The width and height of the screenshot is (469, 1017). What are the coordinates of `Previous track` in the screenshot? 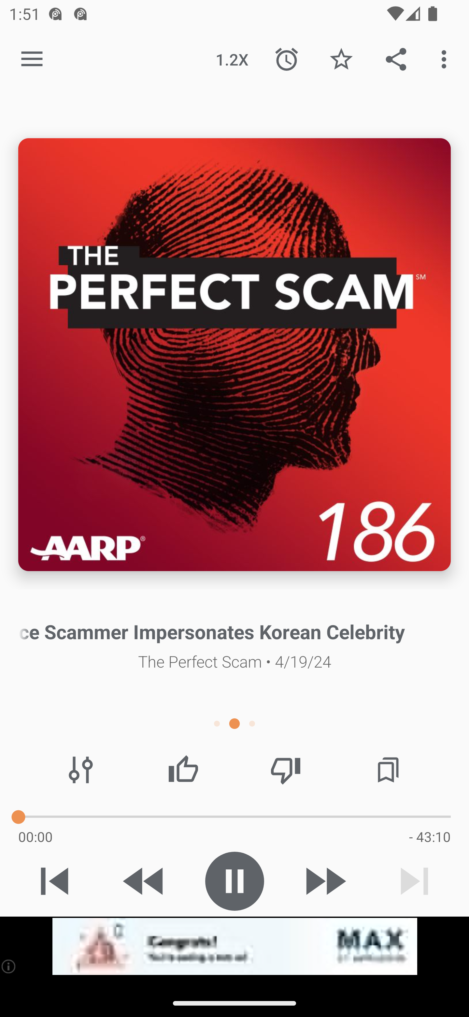 It's located at (55, 881).